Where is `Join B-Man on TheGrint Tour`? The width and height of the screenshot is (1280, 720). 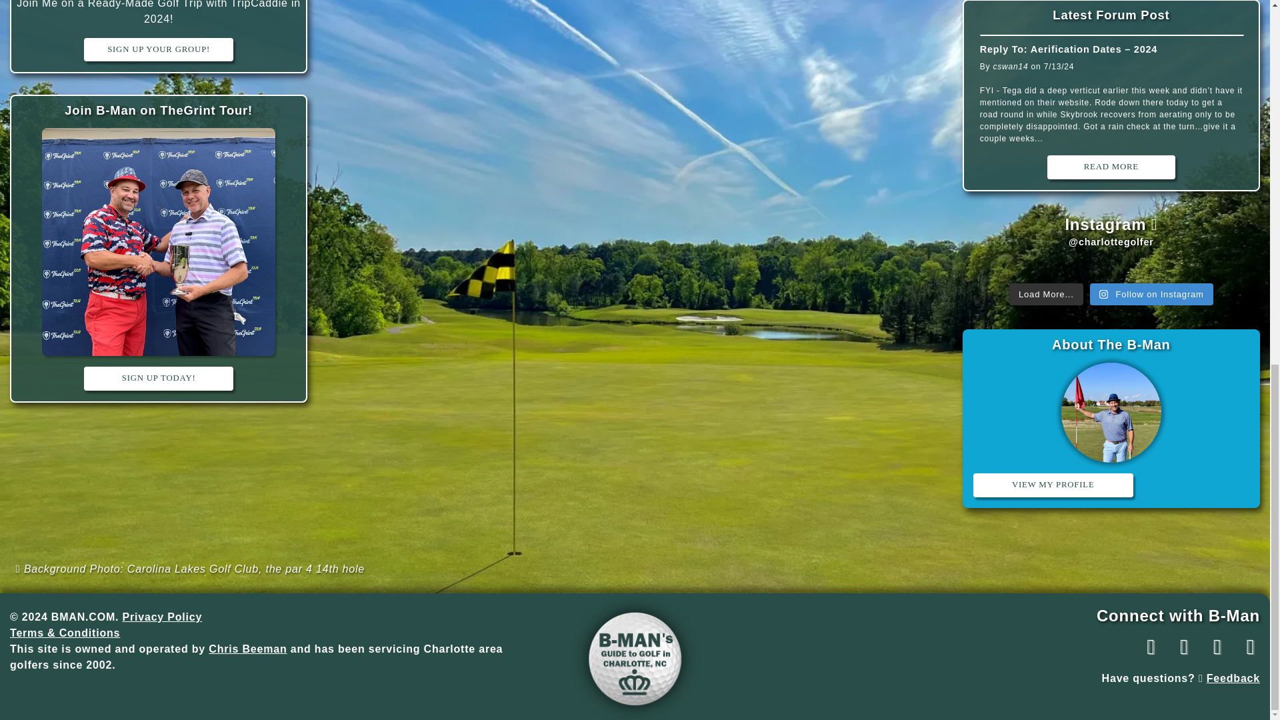
Join B-Man on TheGrint Tour is located at coordinates (159, 111).